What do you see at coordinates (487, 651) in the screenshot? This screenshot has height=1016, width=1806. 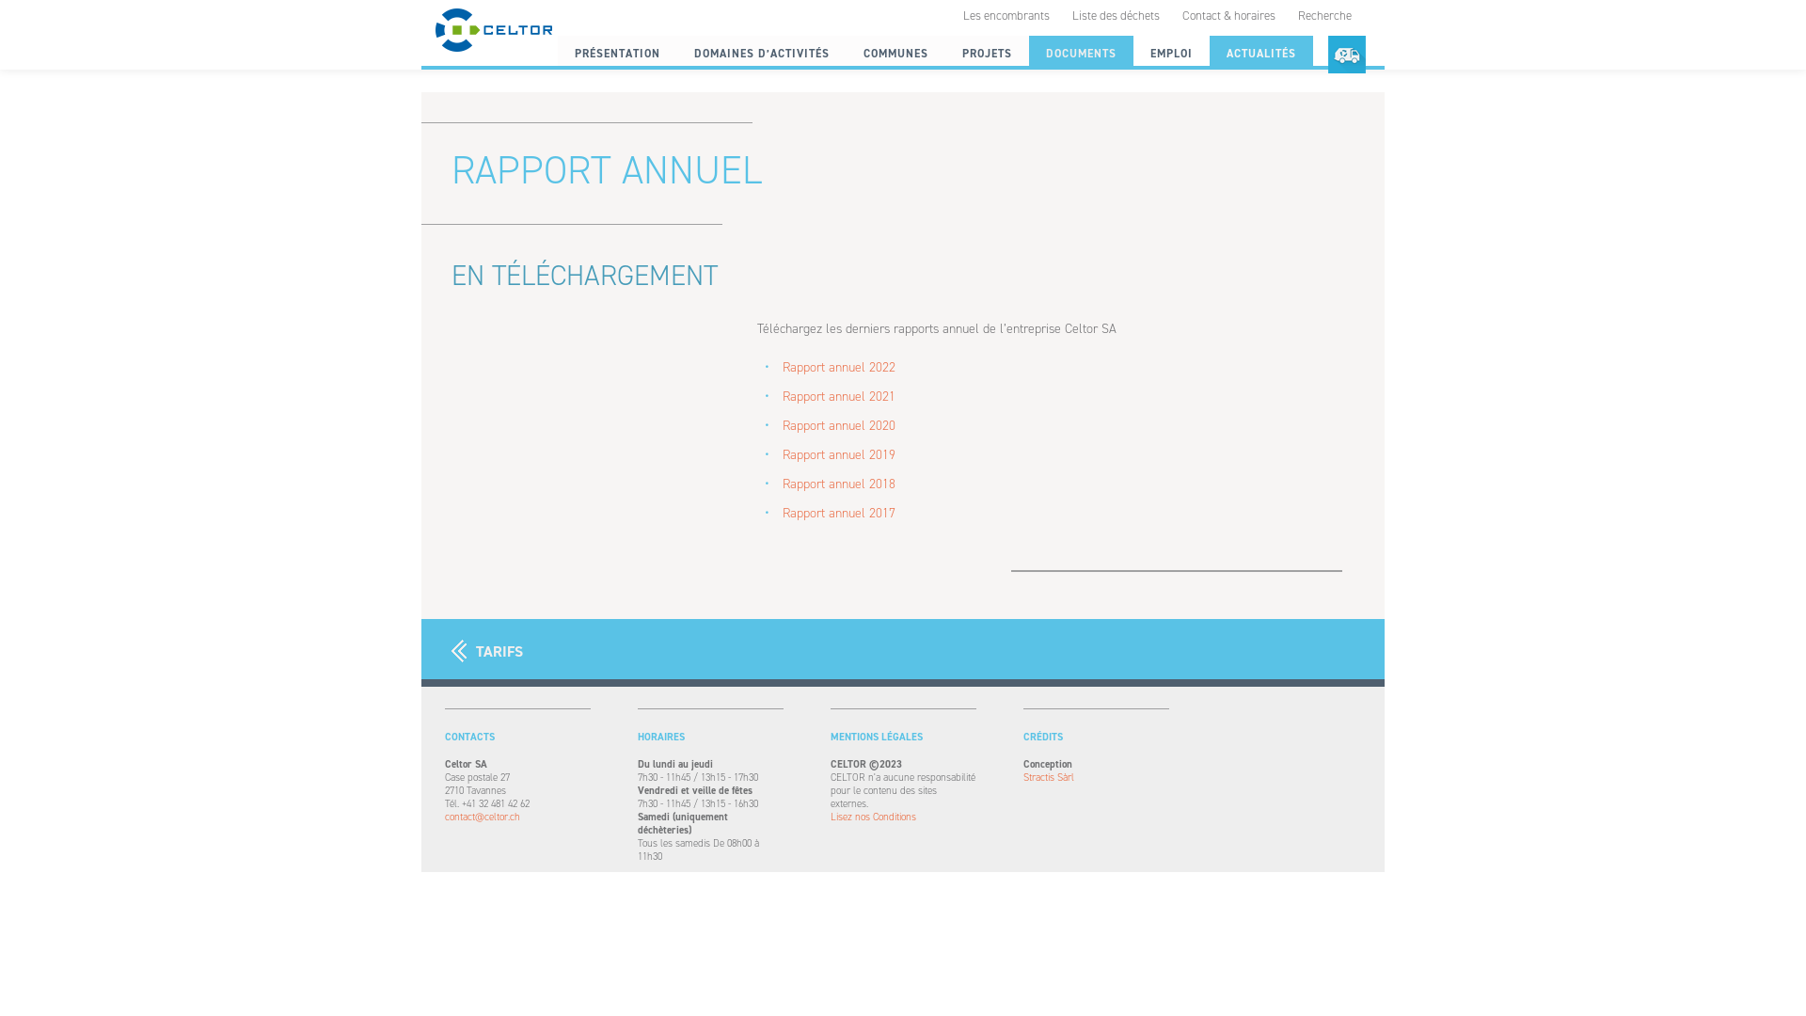 I see `TARIFS` at bounding box center [487, 651].